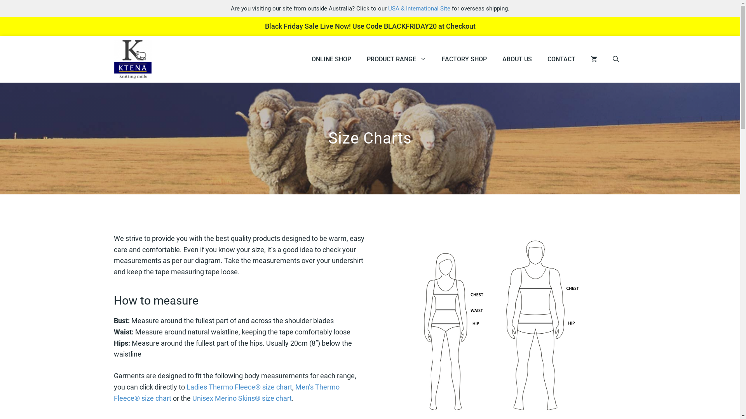 The width and height of the screenshot is (746, 419). Describe the element at coordinates (464, 59) in the screenshot. I see `FACTORY SHOP` at that location.